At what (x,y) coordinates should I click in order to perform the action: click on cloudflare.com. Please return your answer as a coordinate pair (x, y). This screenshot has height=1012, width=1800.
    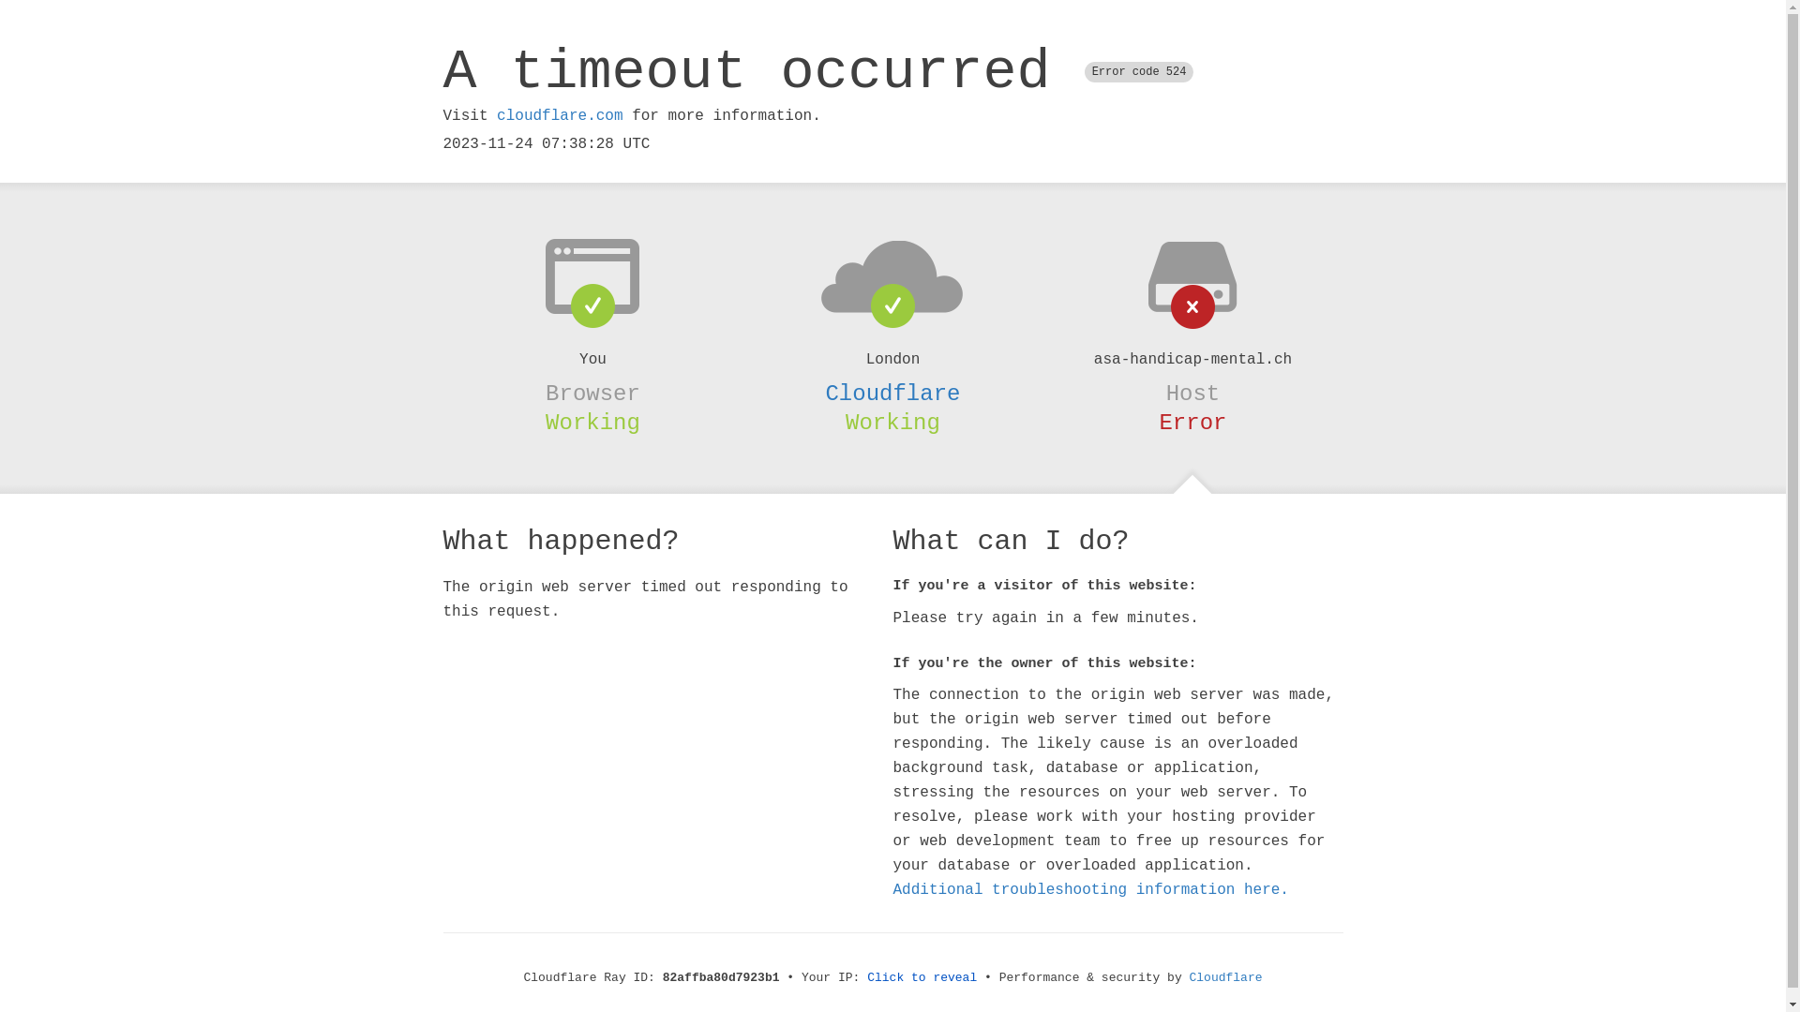
    Looking at the image, I should click on (560, 116).